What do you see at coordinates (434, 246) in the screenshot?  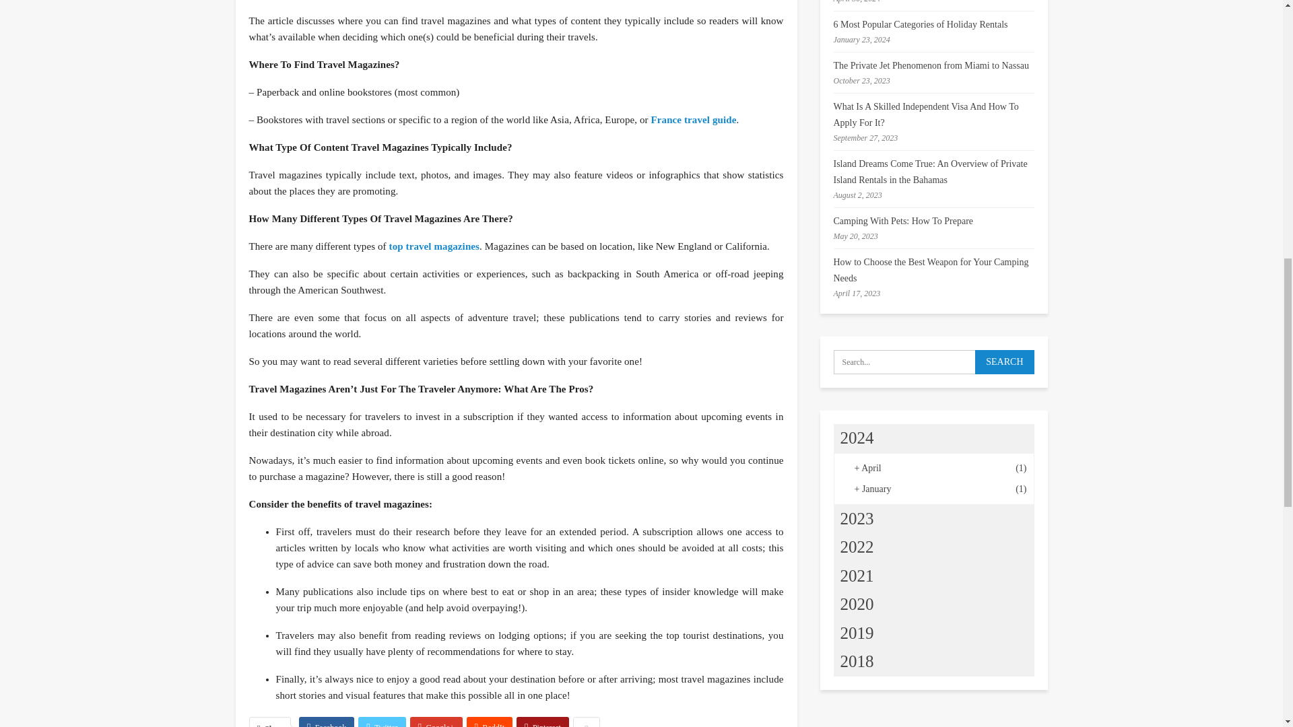 I see `top travel magazines` at bounding box center [434, 246].